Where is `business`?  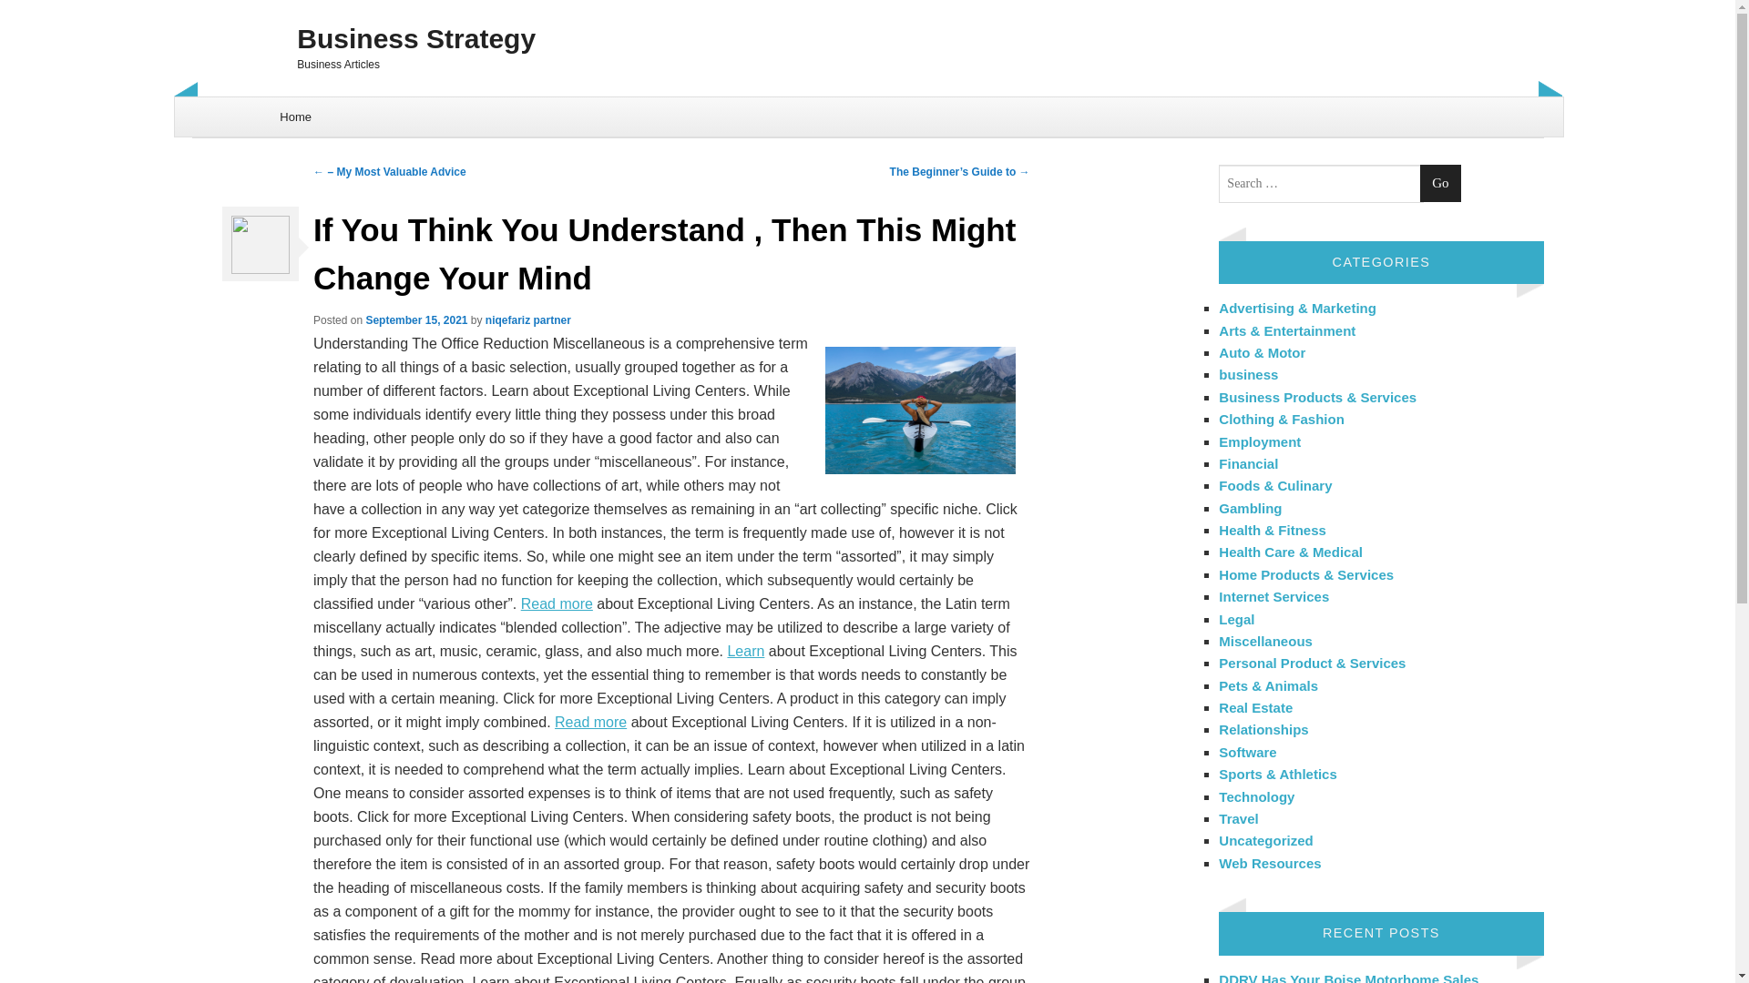
business is located at coordinates (1248, 374).